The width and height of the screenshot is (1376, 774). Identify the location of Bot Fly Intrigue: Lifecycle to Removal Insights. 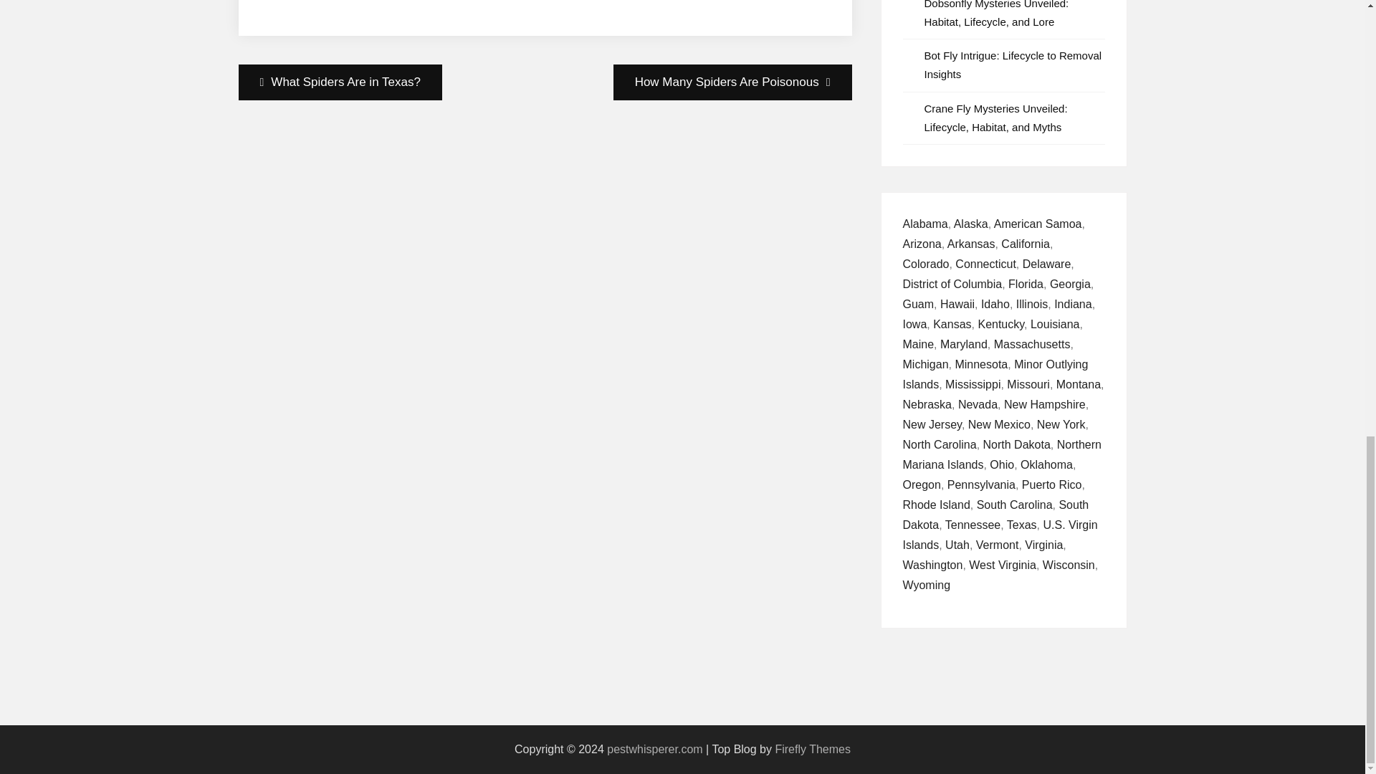
(1013, 64).